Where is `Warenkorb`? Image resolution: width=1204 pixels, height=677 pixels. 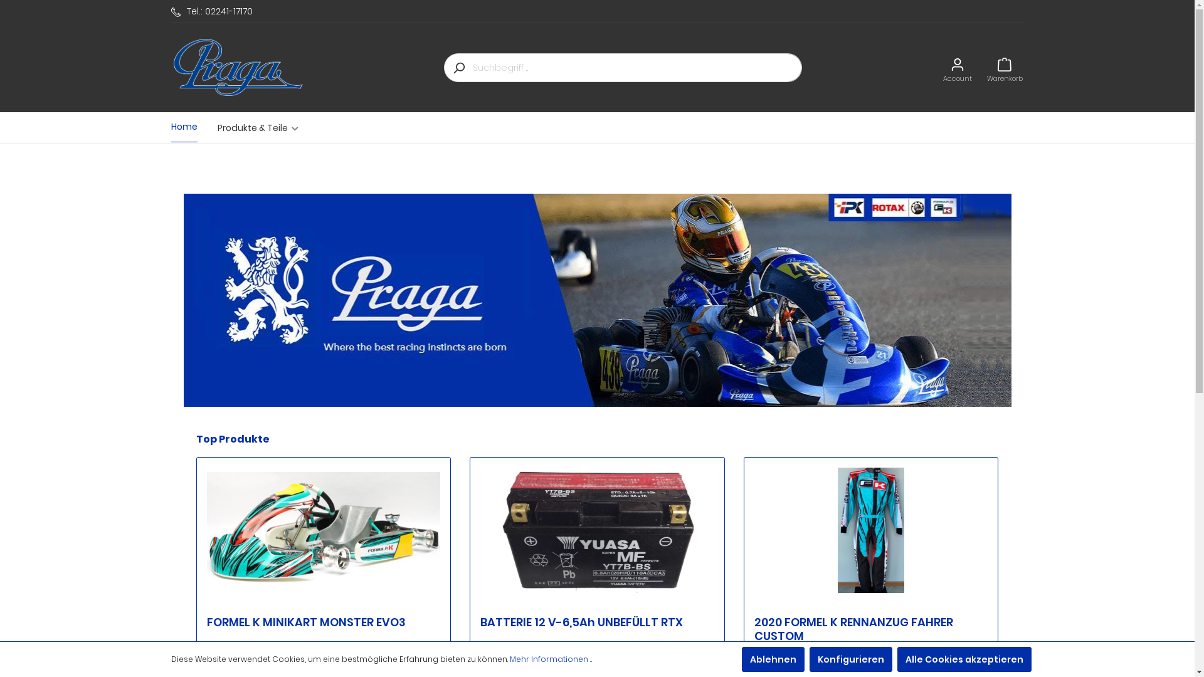
Warenkorb is located at coordinates (1005, 68).